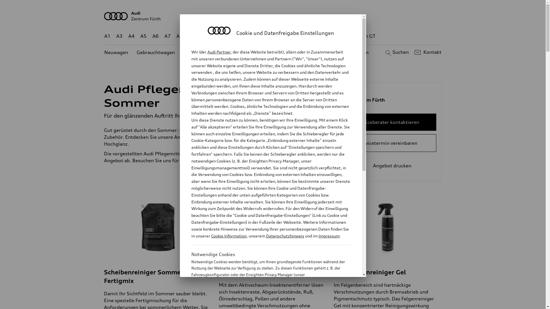  What do you see at coordinates (156, 53) in the screenshot?
I see `Gebrauchtwagen` at bounding box center [156, 53].